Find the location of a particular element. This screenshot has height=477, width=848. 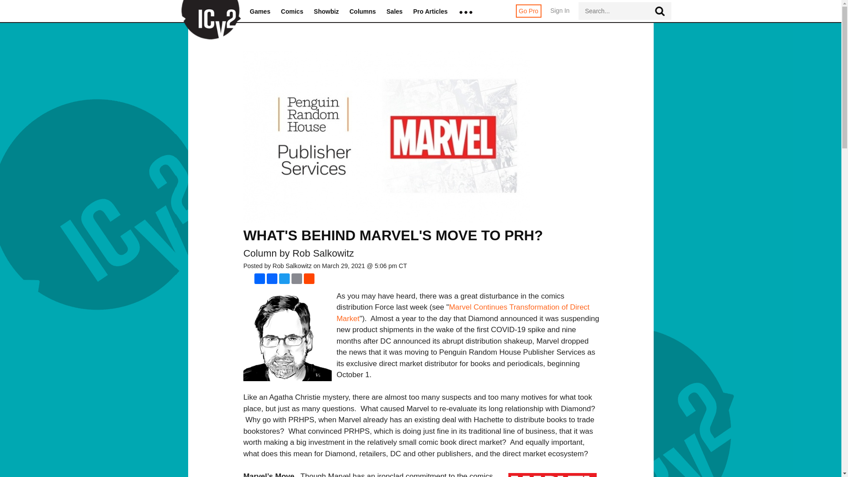

Games is located at coordinates (260, 12).